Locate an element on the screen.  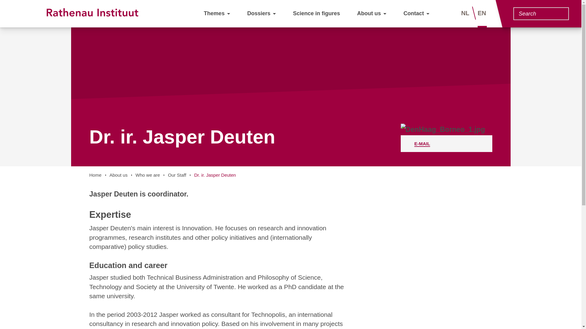
Our Staff is located at coordinates (414, 13).